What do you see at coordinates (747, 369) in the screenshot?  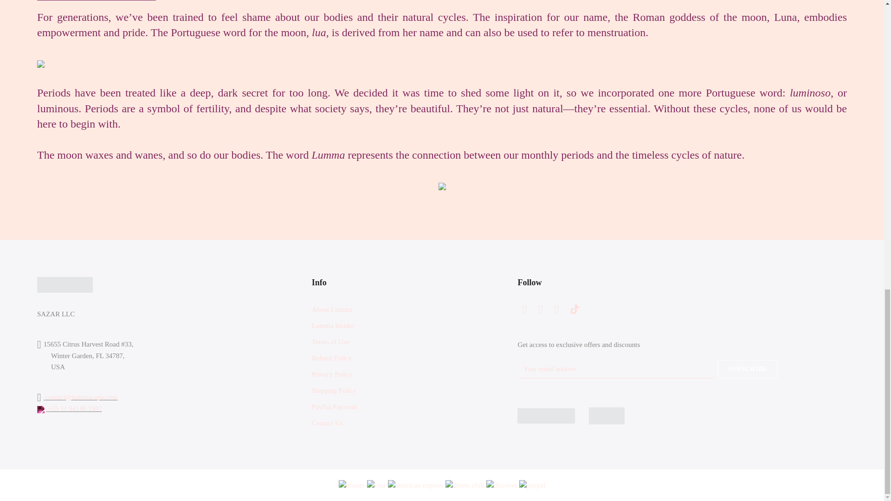 I see `SUBSCRIBE` at bounding box center [747, 369].